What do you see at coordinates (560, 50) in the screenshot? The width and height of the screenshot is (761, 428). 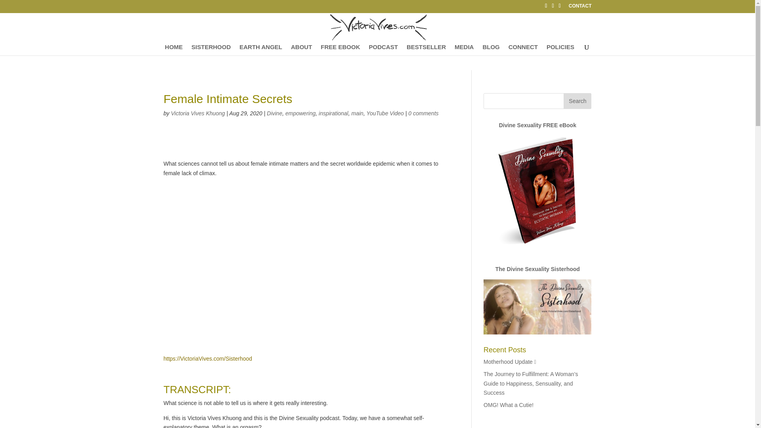 I see `POLICIES` at bounding box center [560, 50].